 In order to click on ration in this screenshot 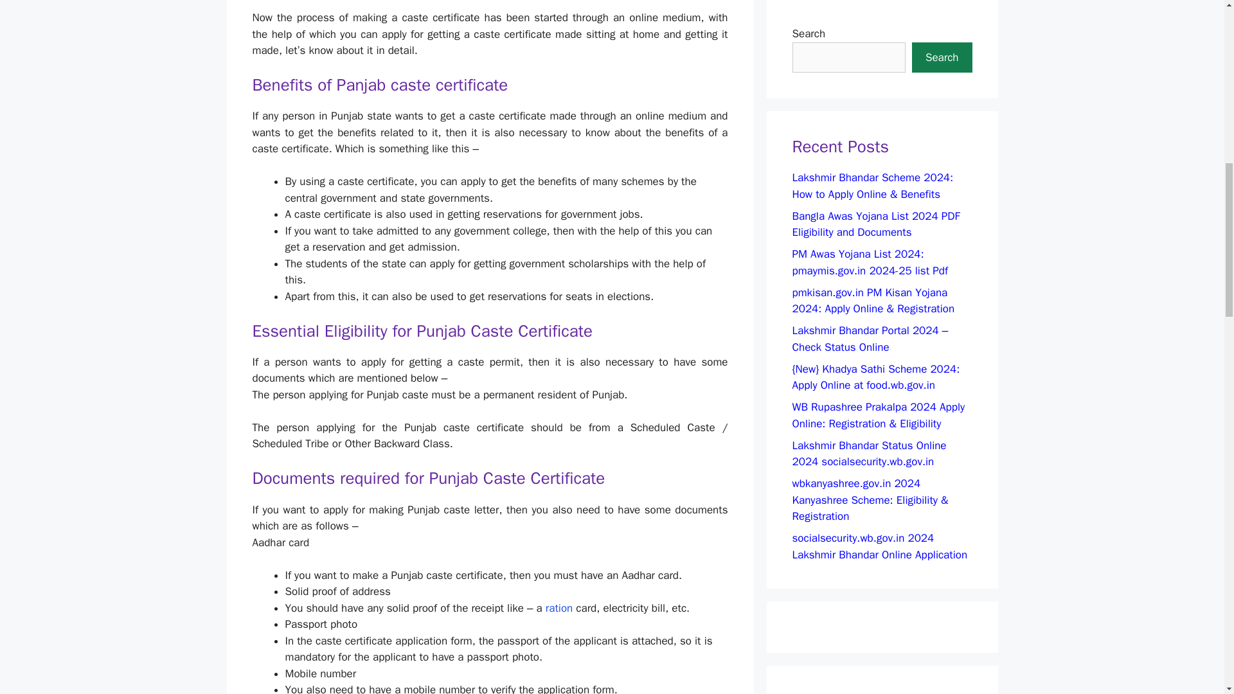, I will do `click(559, 608)`.